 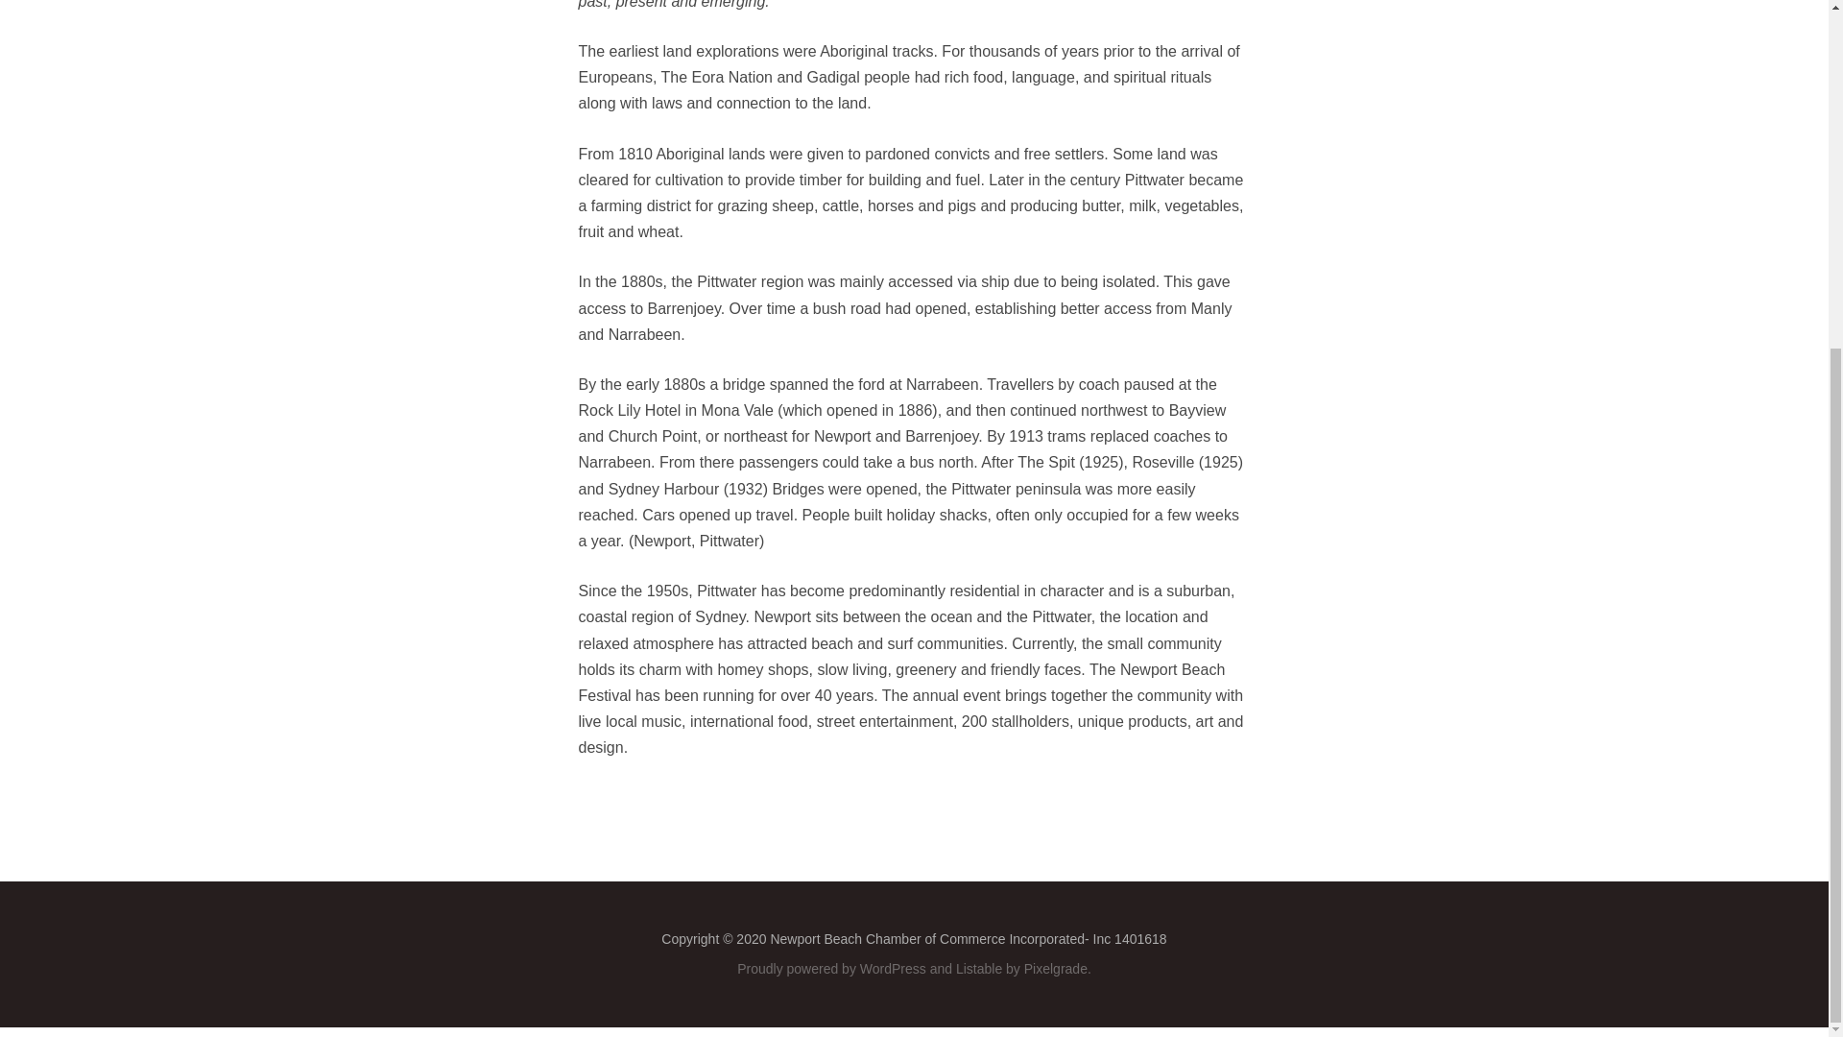 What do you see at coordinates (979, 969) in the screenshot?
I see `Listable` at bounding box center [979, 969].